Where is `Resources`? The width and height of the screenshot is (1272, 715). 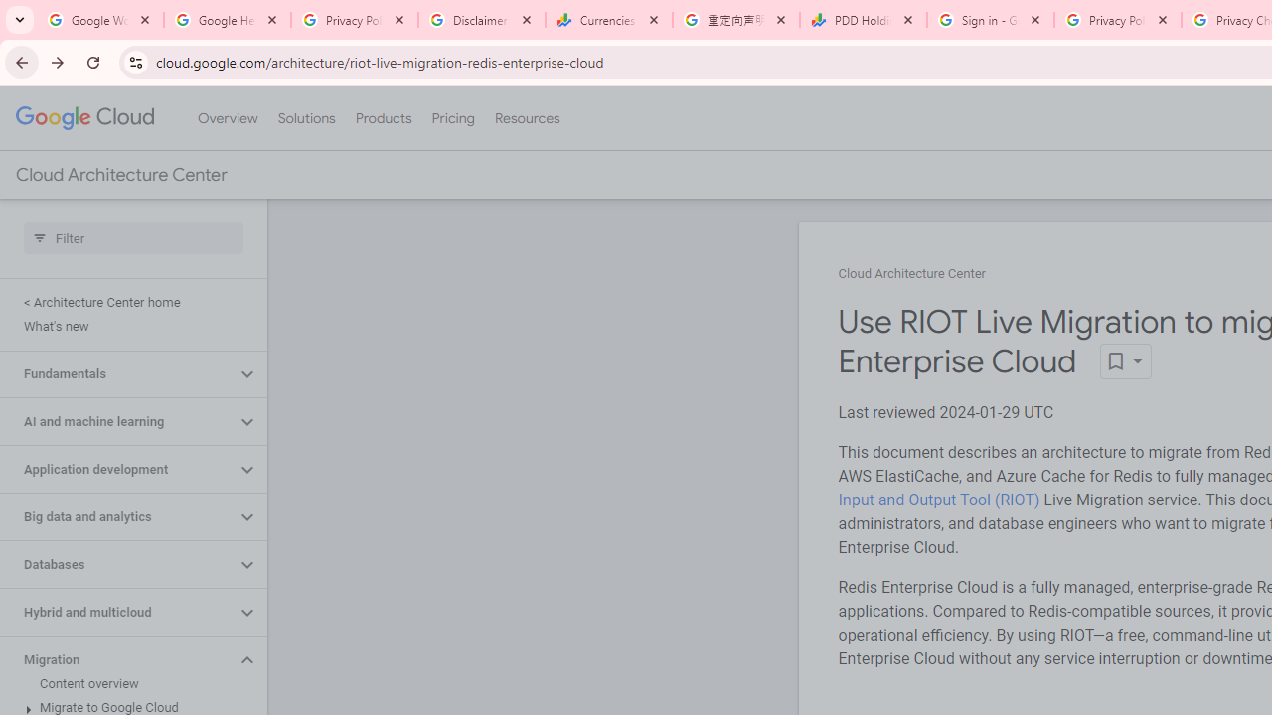
Resources is located at coordinates (527, 118).